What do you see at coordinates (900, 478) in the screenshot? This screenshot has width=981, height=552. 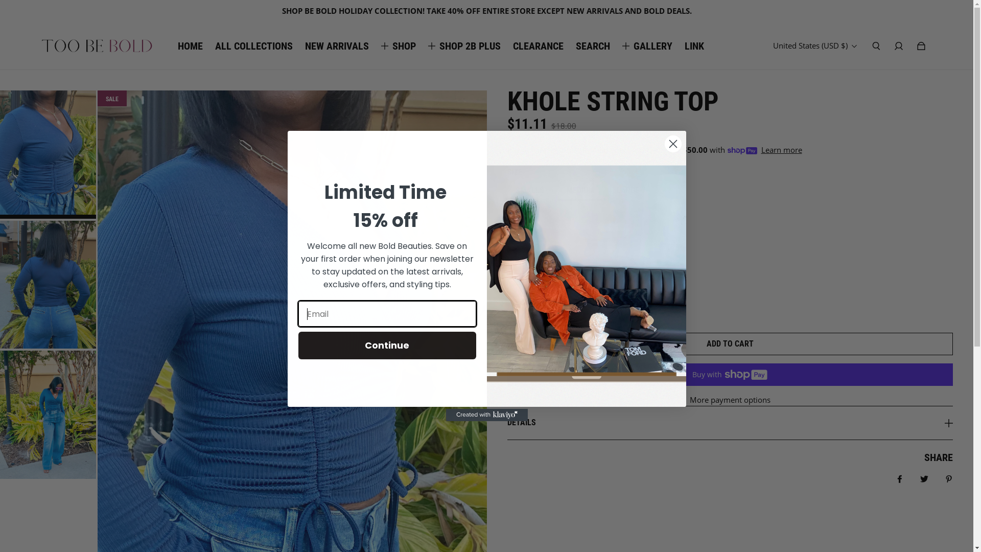 I see `Share on Facebook` at bounding box center [900, 478].